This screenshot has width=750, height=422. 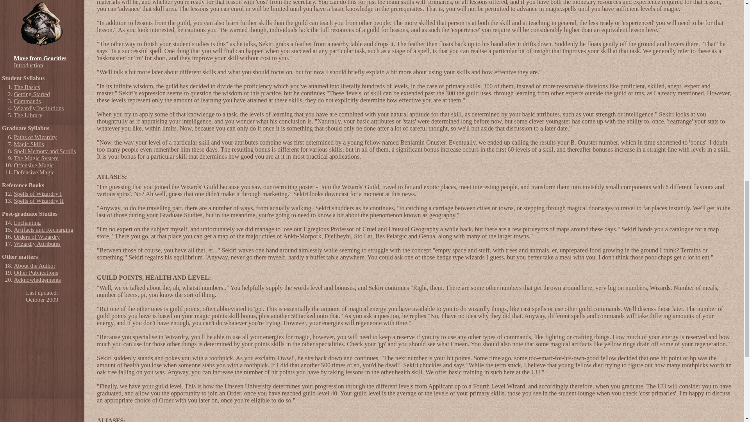 I want to click on ATLASES:, so click(x=112, y=177).